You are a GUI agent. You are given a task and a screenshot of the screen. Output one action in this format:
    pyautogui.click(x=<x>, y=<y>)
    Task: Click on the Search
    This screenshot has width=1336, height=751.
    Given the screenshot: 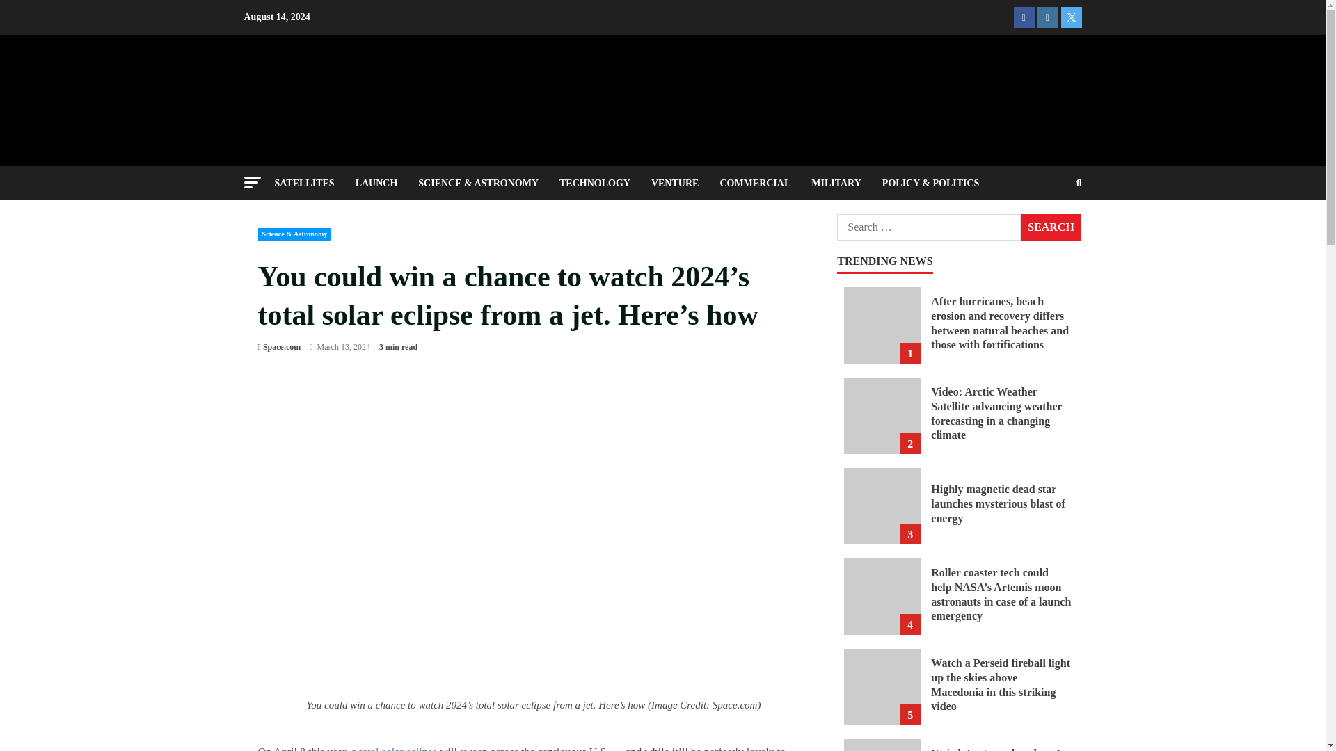 What is the action you would take?
    pyautogui.click(x=1045, y=231)
    